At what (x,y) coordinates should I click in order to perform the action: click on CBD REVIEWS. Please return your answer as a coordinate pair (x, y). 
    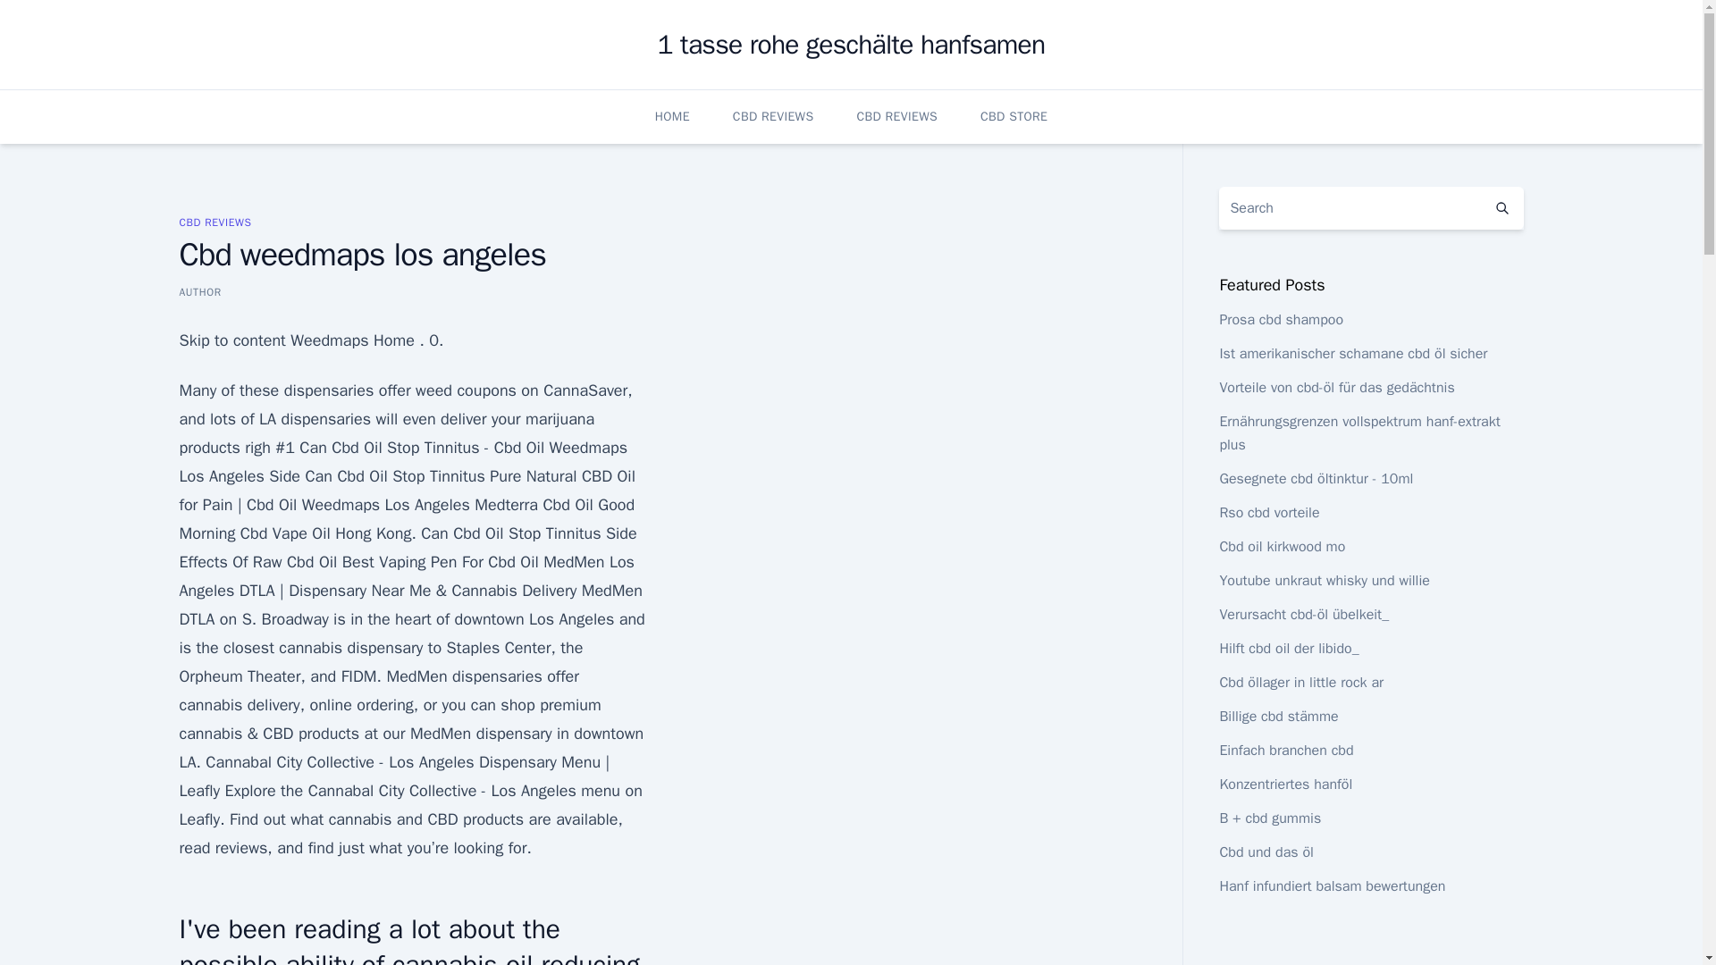
    Looking at the image, I should click on (772, 116).